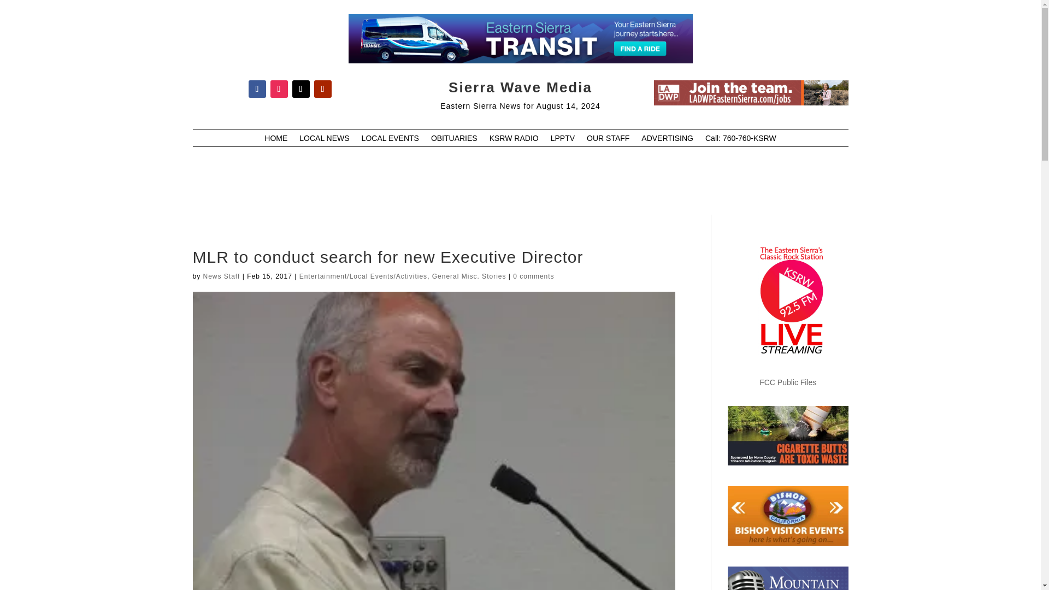 This screenshot has height=590, width=1049. What do you see at coordinates (256, 88) in the screenshot?
I see `Follow on Facebook` at bounding box center [256, 88].